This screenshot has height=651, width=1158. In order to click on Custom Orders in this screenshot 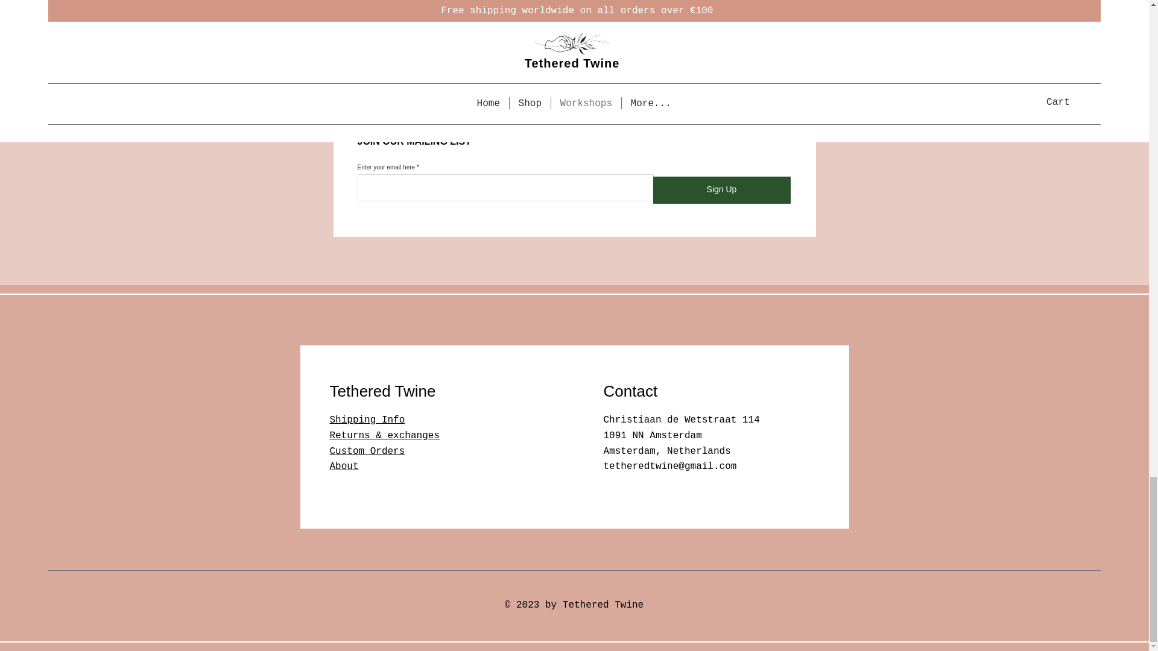, I will do `click(367, 451)`.